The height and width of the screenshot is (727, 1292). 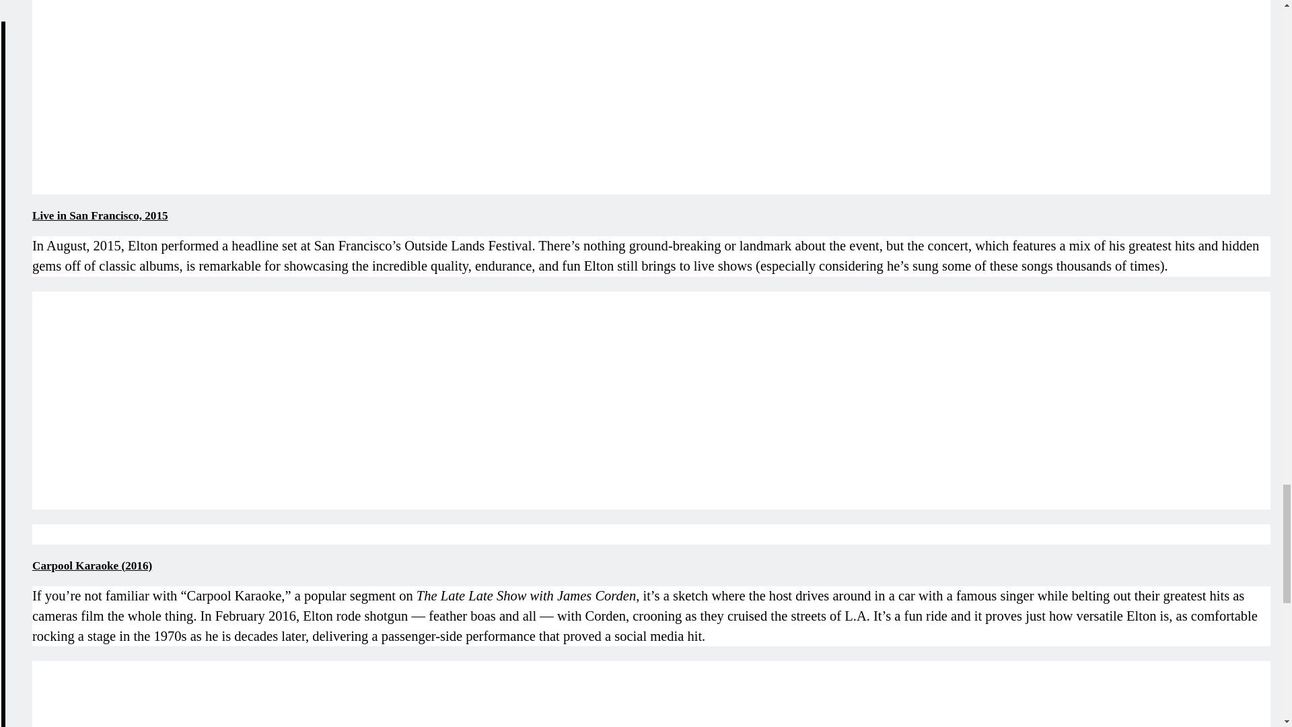 I want to click on YouTube video player, so click(x=221, y=94).